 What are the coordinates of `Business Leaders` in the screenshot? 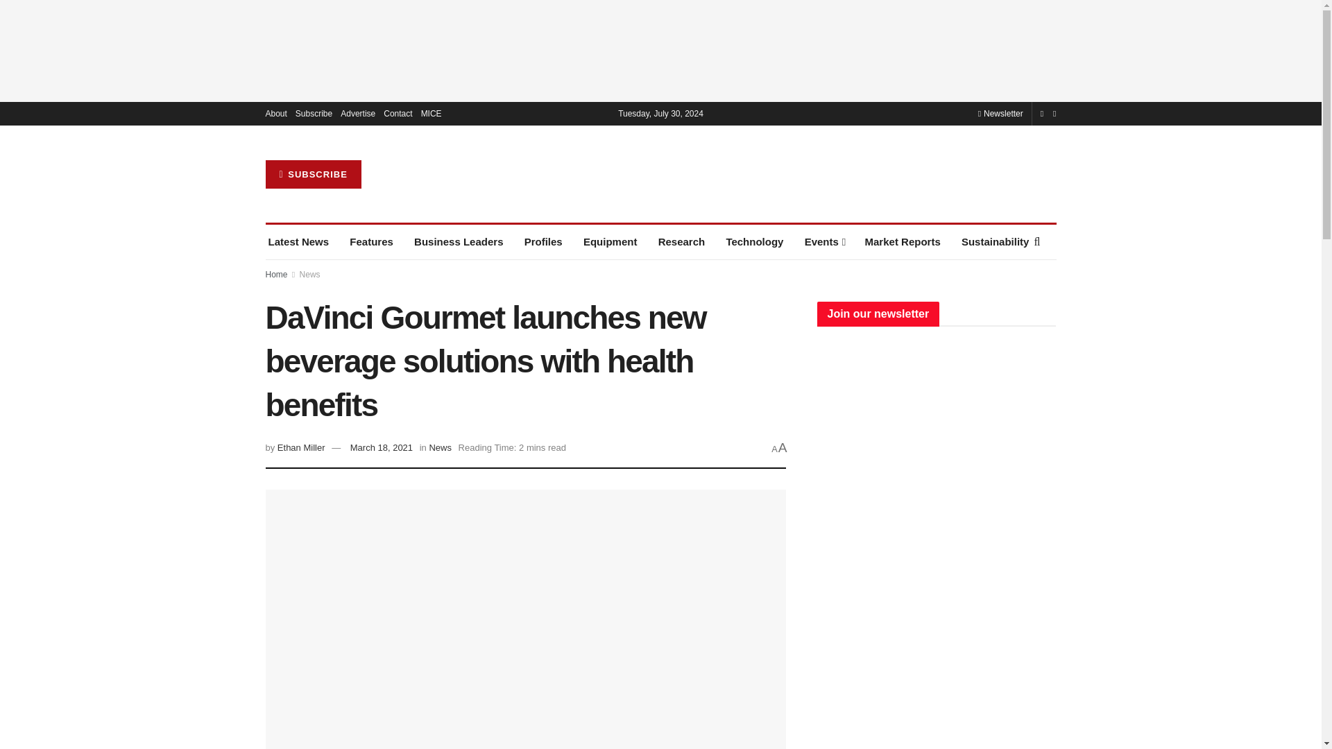 It's located at (459, 241).